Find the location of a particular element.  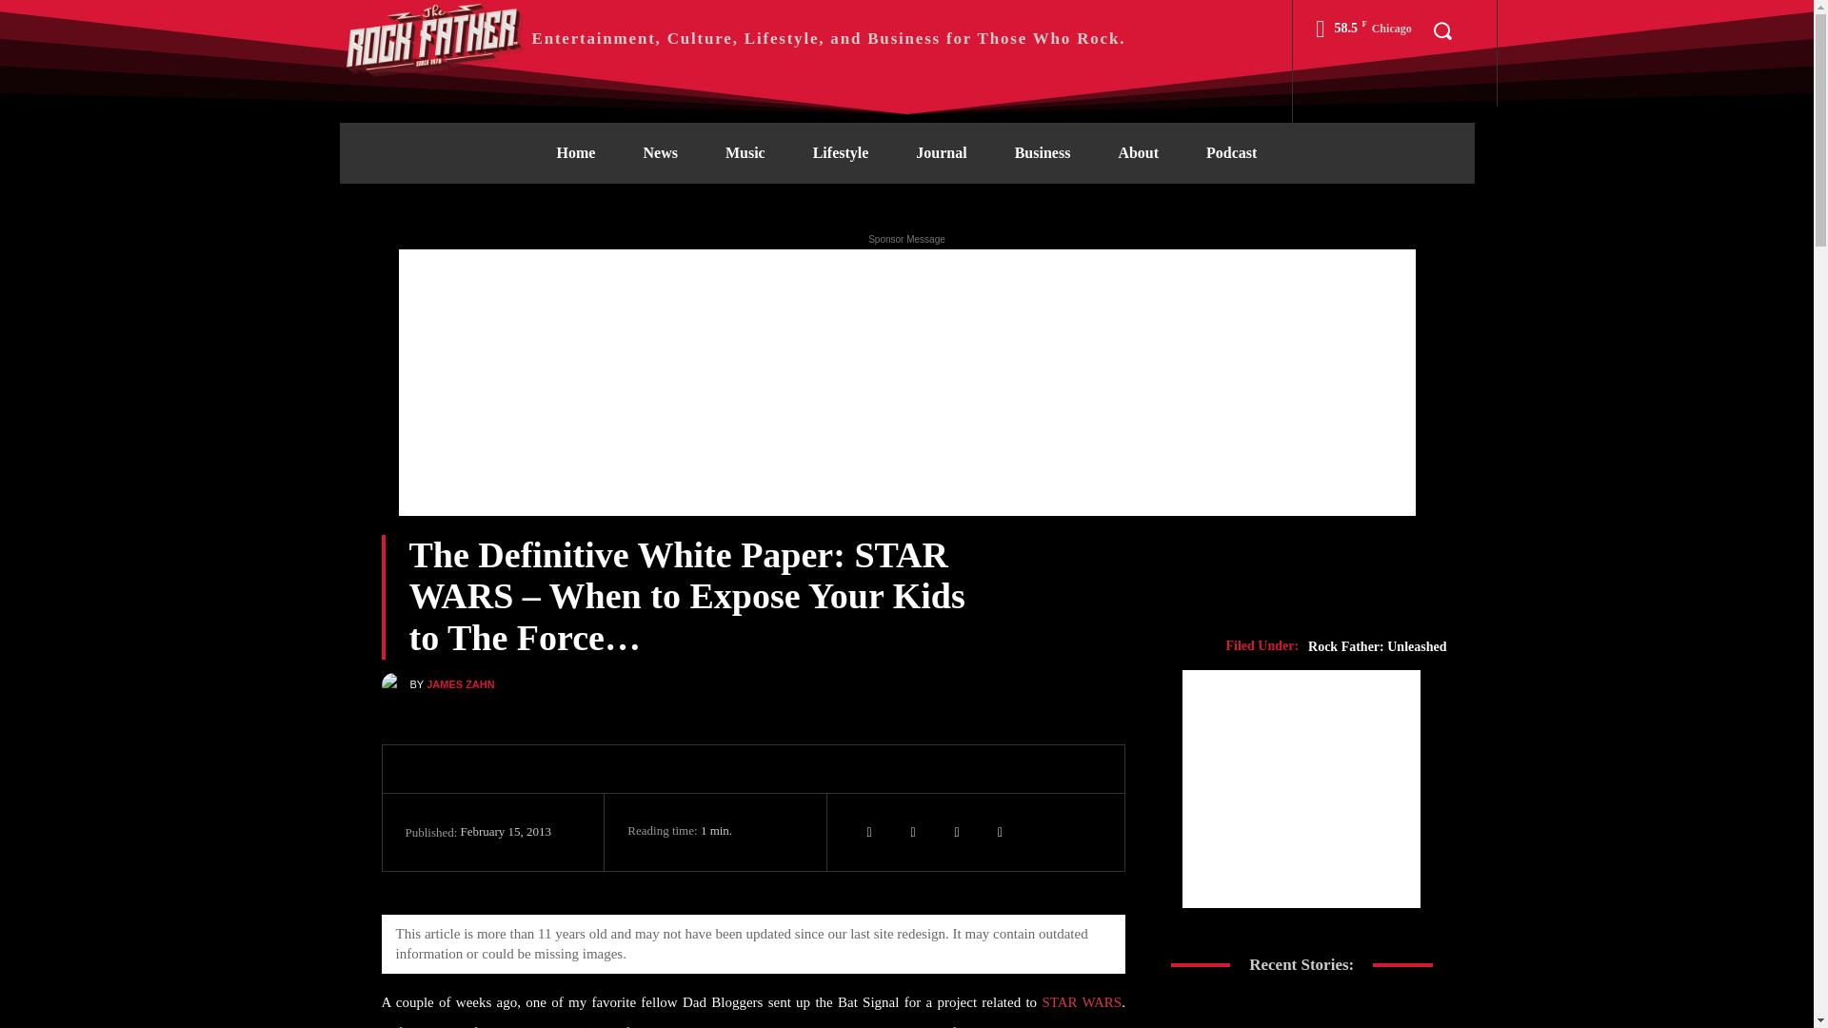

The Rock Father is located at coordinates (434, 38).